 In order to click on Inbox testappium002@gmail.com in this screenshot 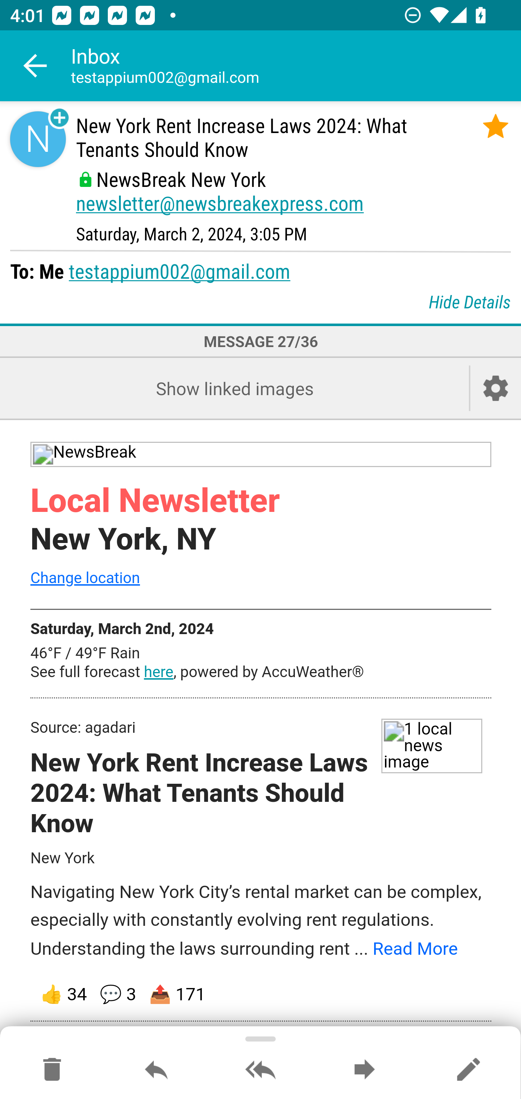, I will do `click(296, 66)`.